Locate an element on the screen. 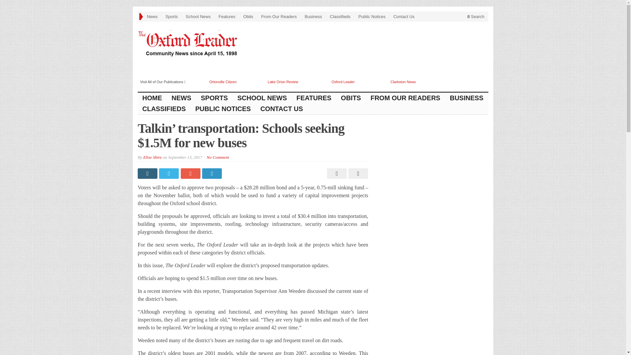  Clarkston News is located at coordinates (403, 82).